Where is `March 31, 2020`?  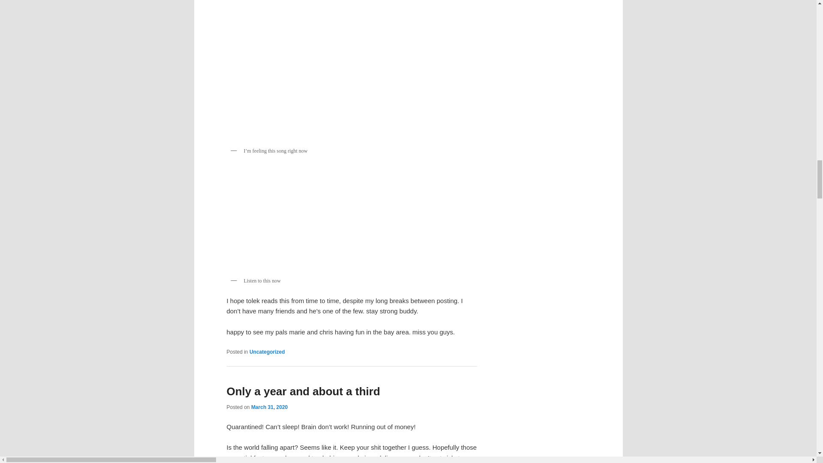 March 31, 2020 is located at coordinates (269, 407).